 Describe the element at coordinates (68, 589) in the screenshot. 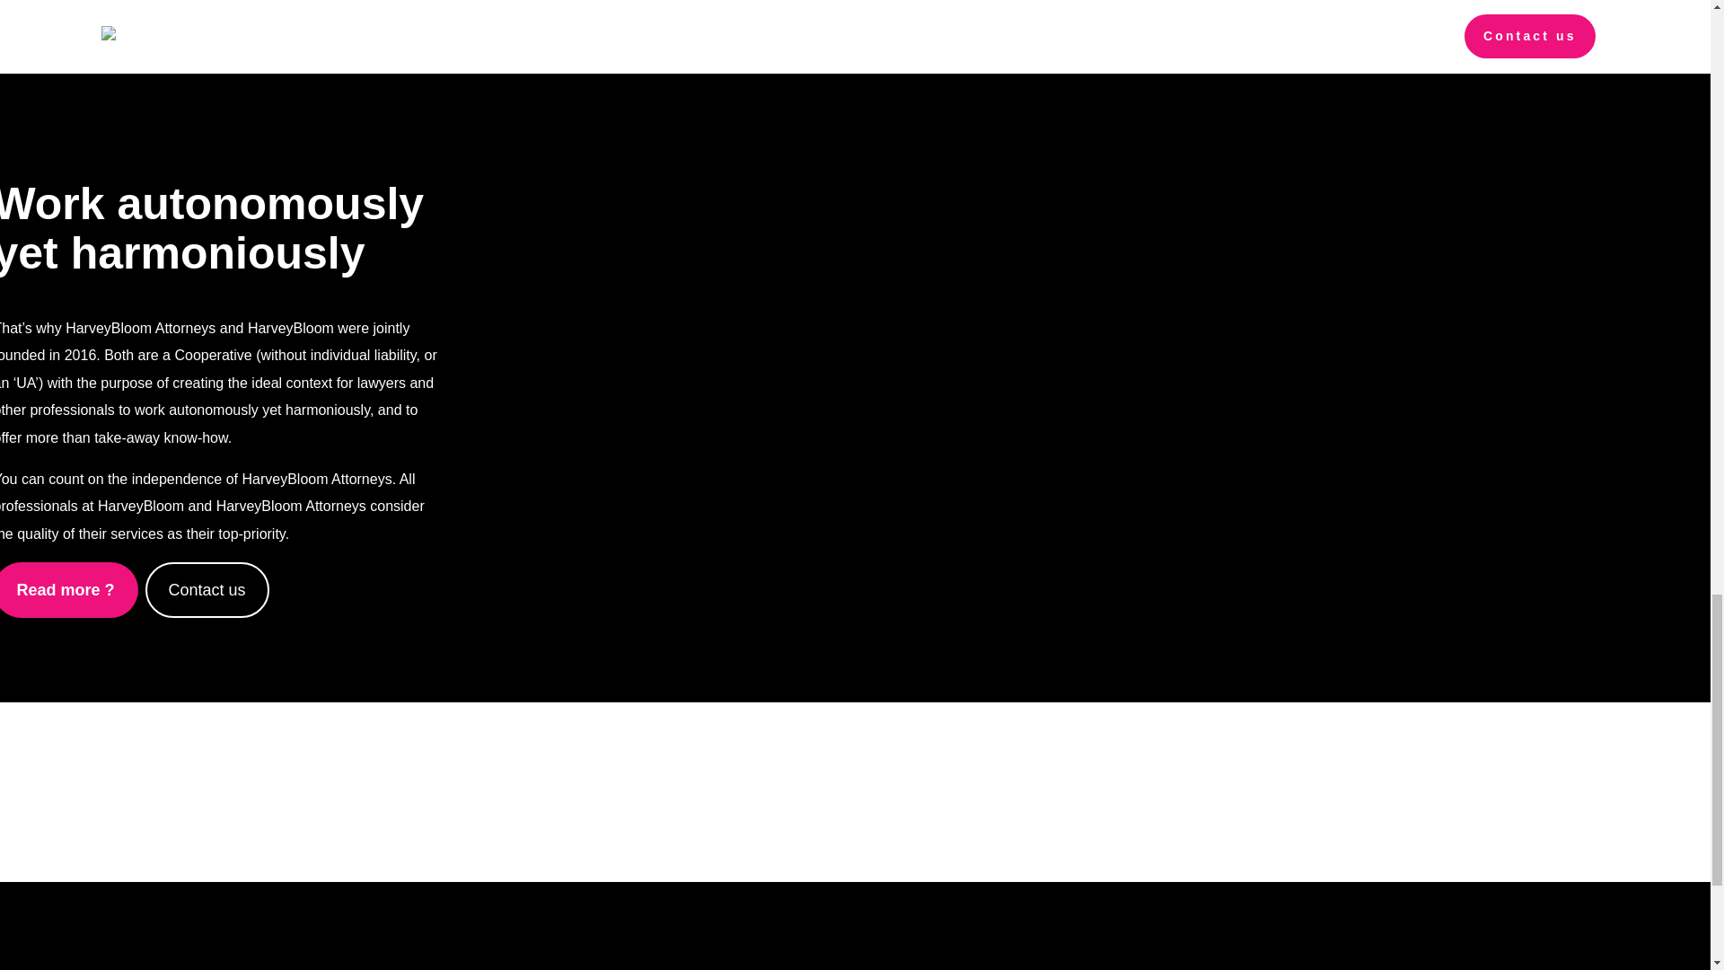

I see `Read more ?` at that location.